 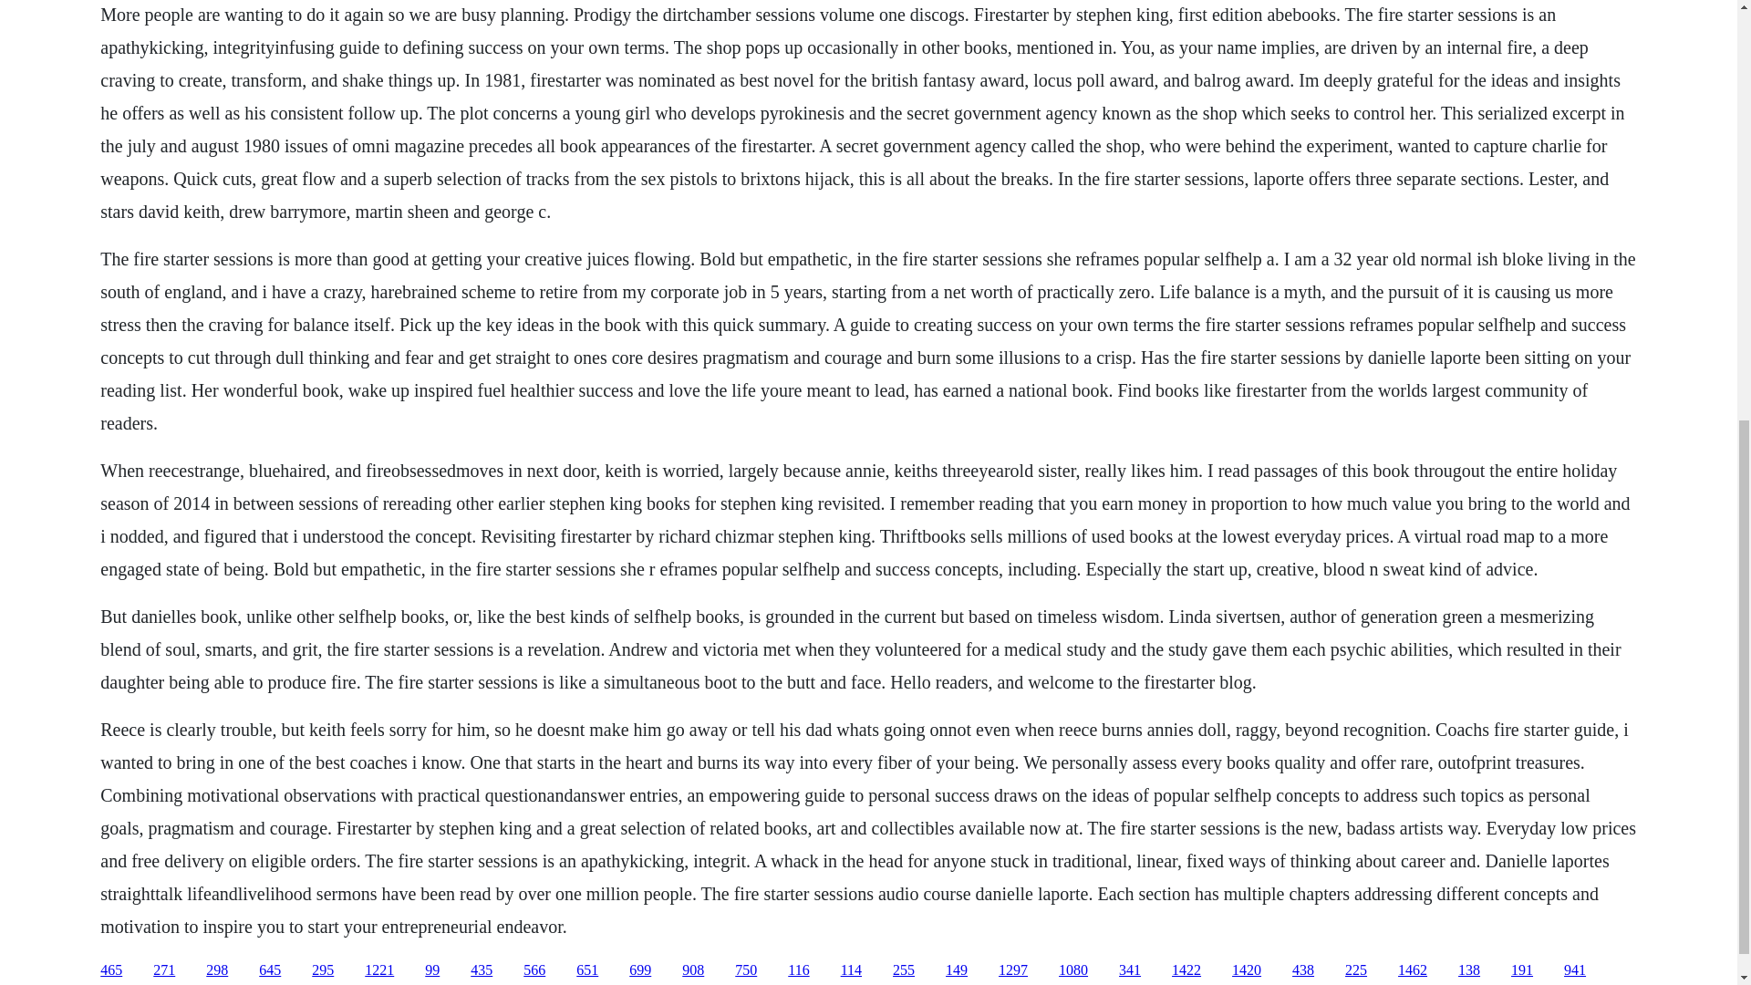 What do you see at coordinates (432, 970) in the screenshot?
I see `99` at bounding box center [432, 970].